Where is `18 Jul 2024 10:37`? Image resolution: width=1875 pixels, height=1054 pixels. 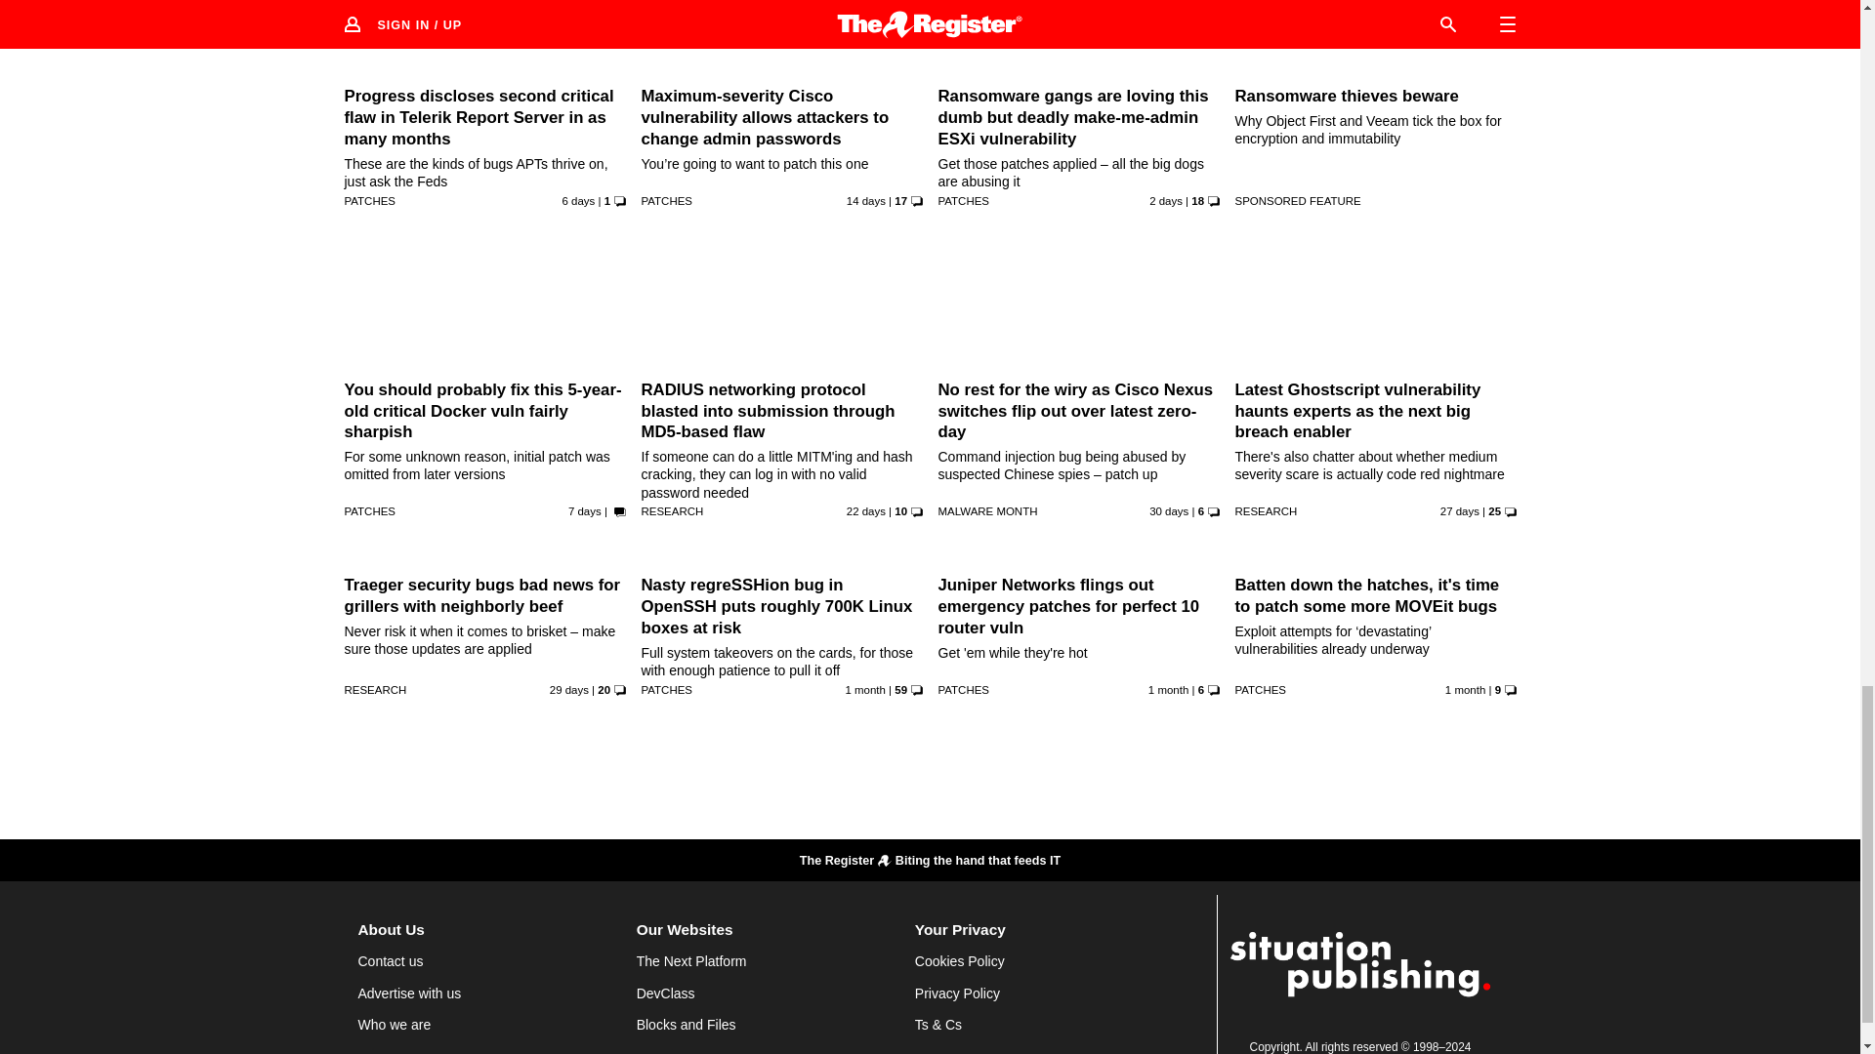
18 Jul 2024 10:37 is located at coordinates (865, 200).